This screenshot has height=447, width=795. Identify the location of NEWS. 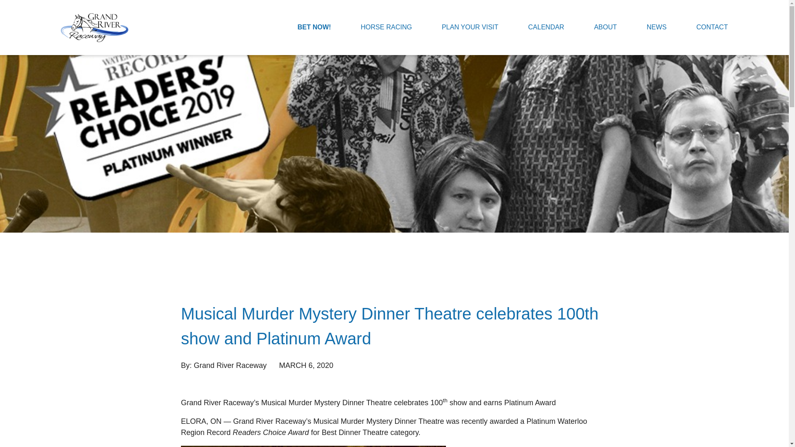
(657, 27).